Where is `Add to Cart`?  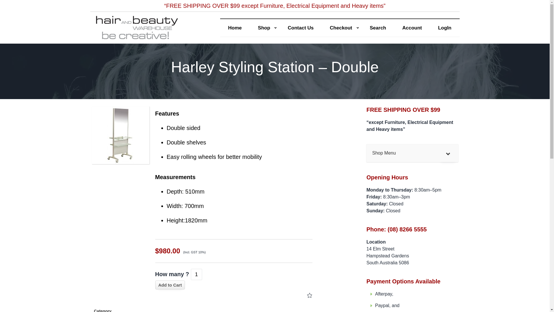
Add to Cart is located at coordinates (170, 285).